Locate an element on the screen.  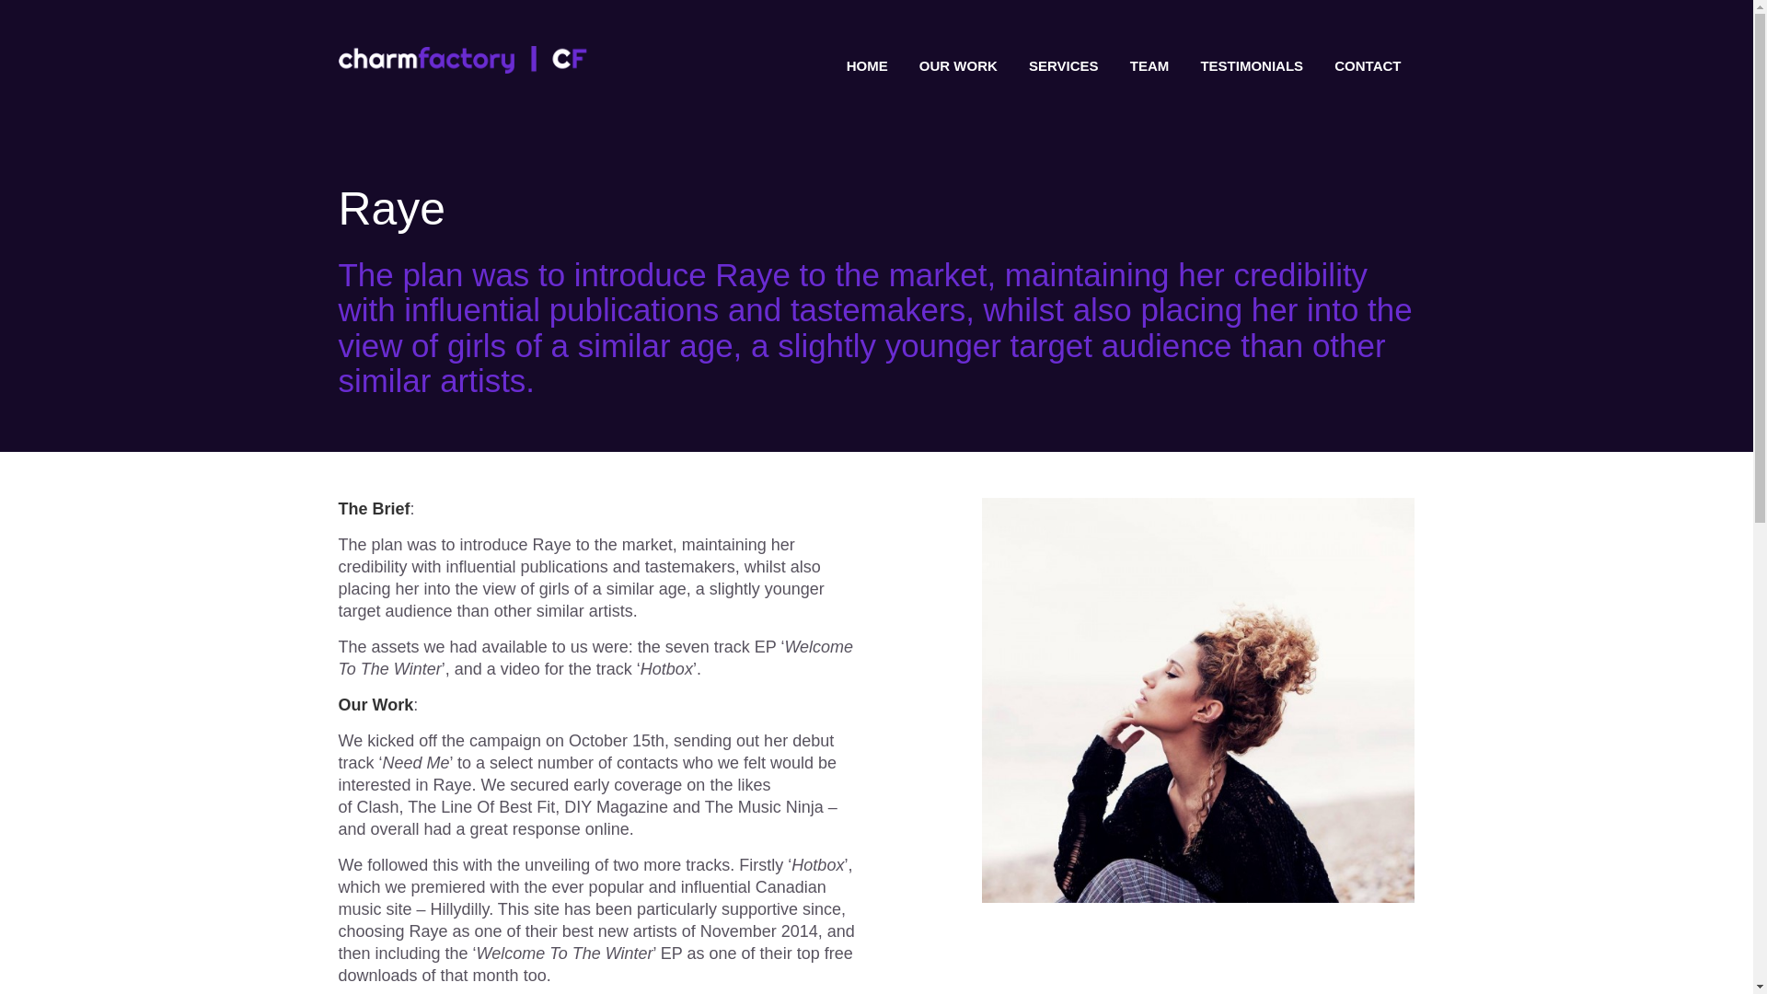
OUR WORK is located at coordinates (958, 66).